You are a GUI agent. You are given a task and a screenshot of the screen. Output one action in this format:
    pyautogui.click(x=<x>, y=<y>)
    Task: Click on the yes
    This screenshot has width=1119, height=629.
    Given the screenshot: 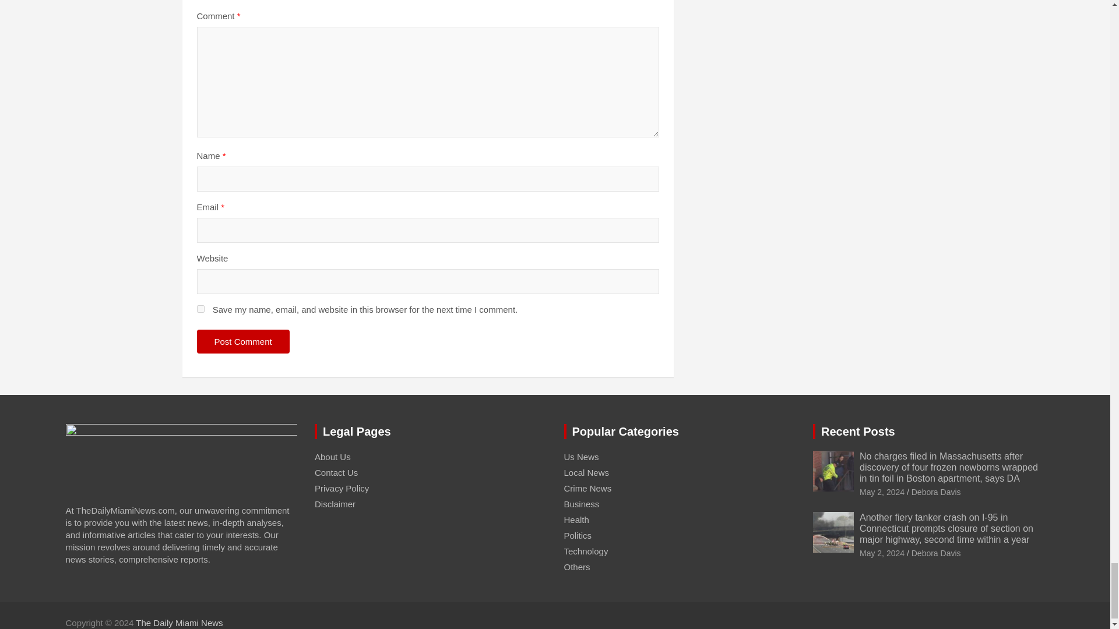 What is the action you would take?
    pyautogui.click(x=200, y=309)
    